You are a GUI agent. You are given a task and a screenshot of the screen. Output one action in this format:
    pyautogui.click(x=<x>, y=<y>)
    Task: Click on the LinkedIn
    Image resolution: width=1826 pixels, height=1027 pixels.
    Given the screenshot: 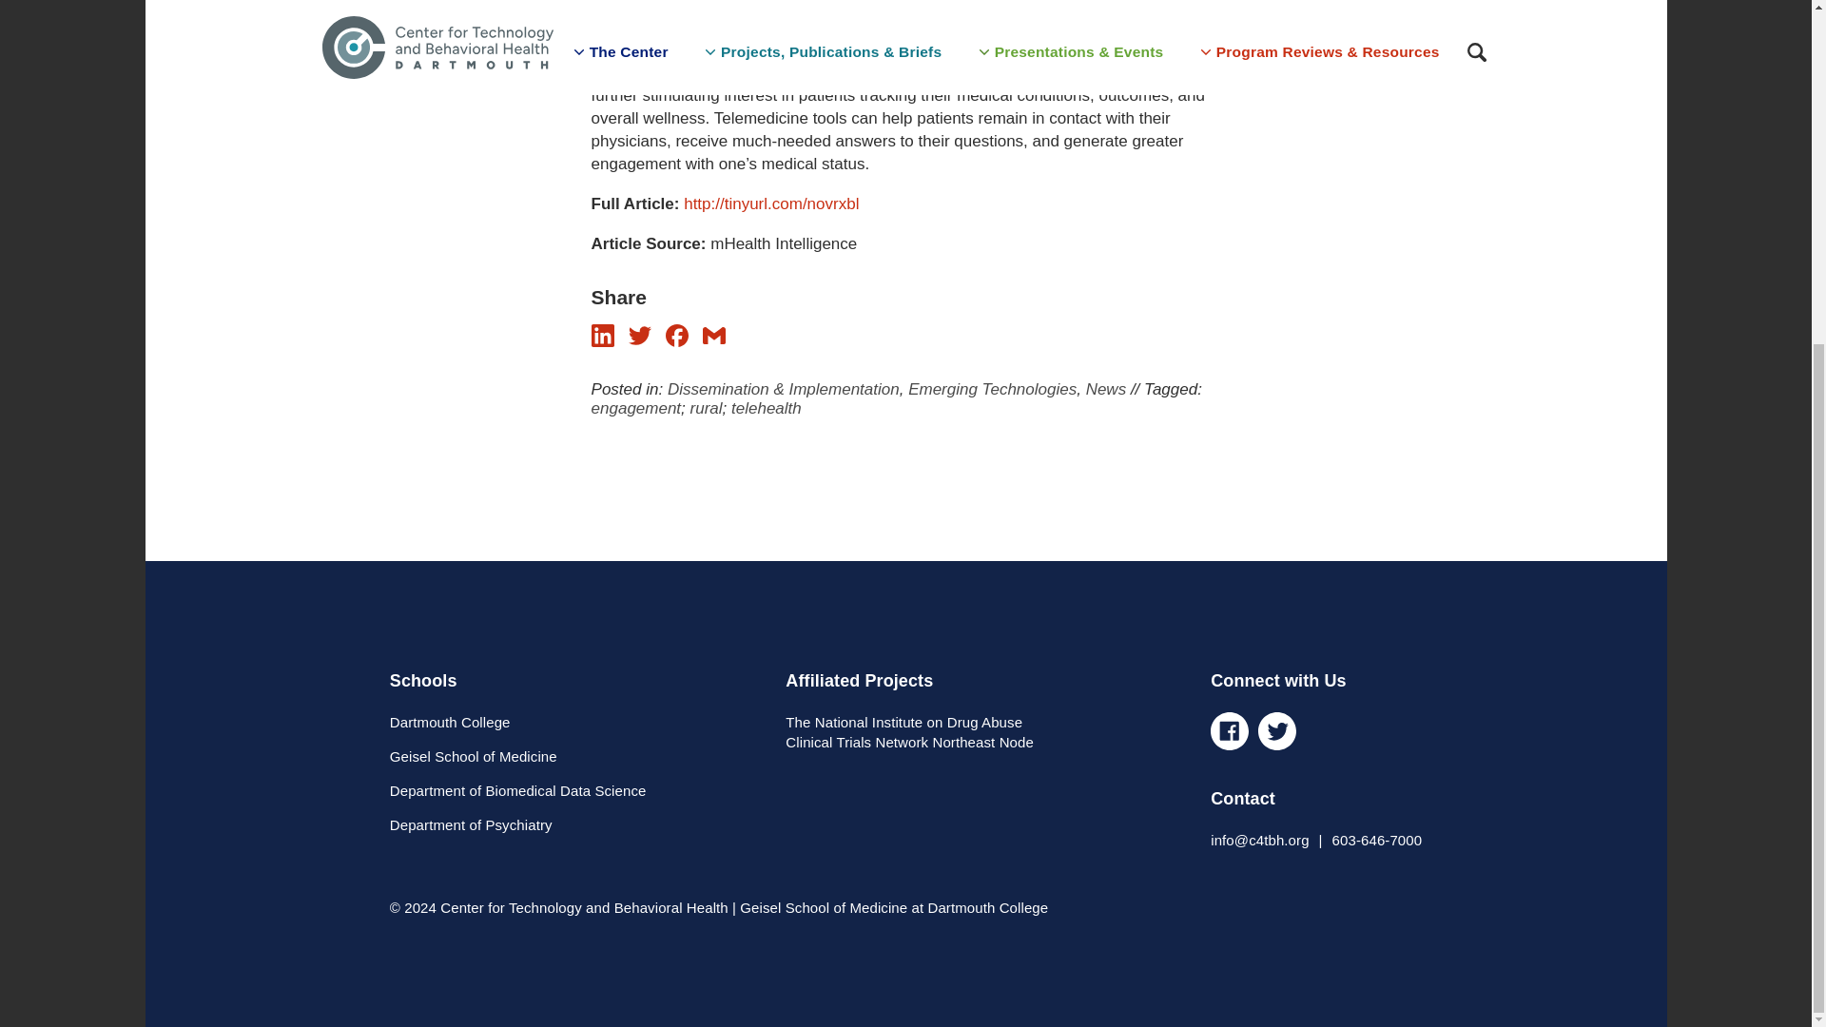 What is the action you would take?
    pyautogui.click(x=603, y=341)
    